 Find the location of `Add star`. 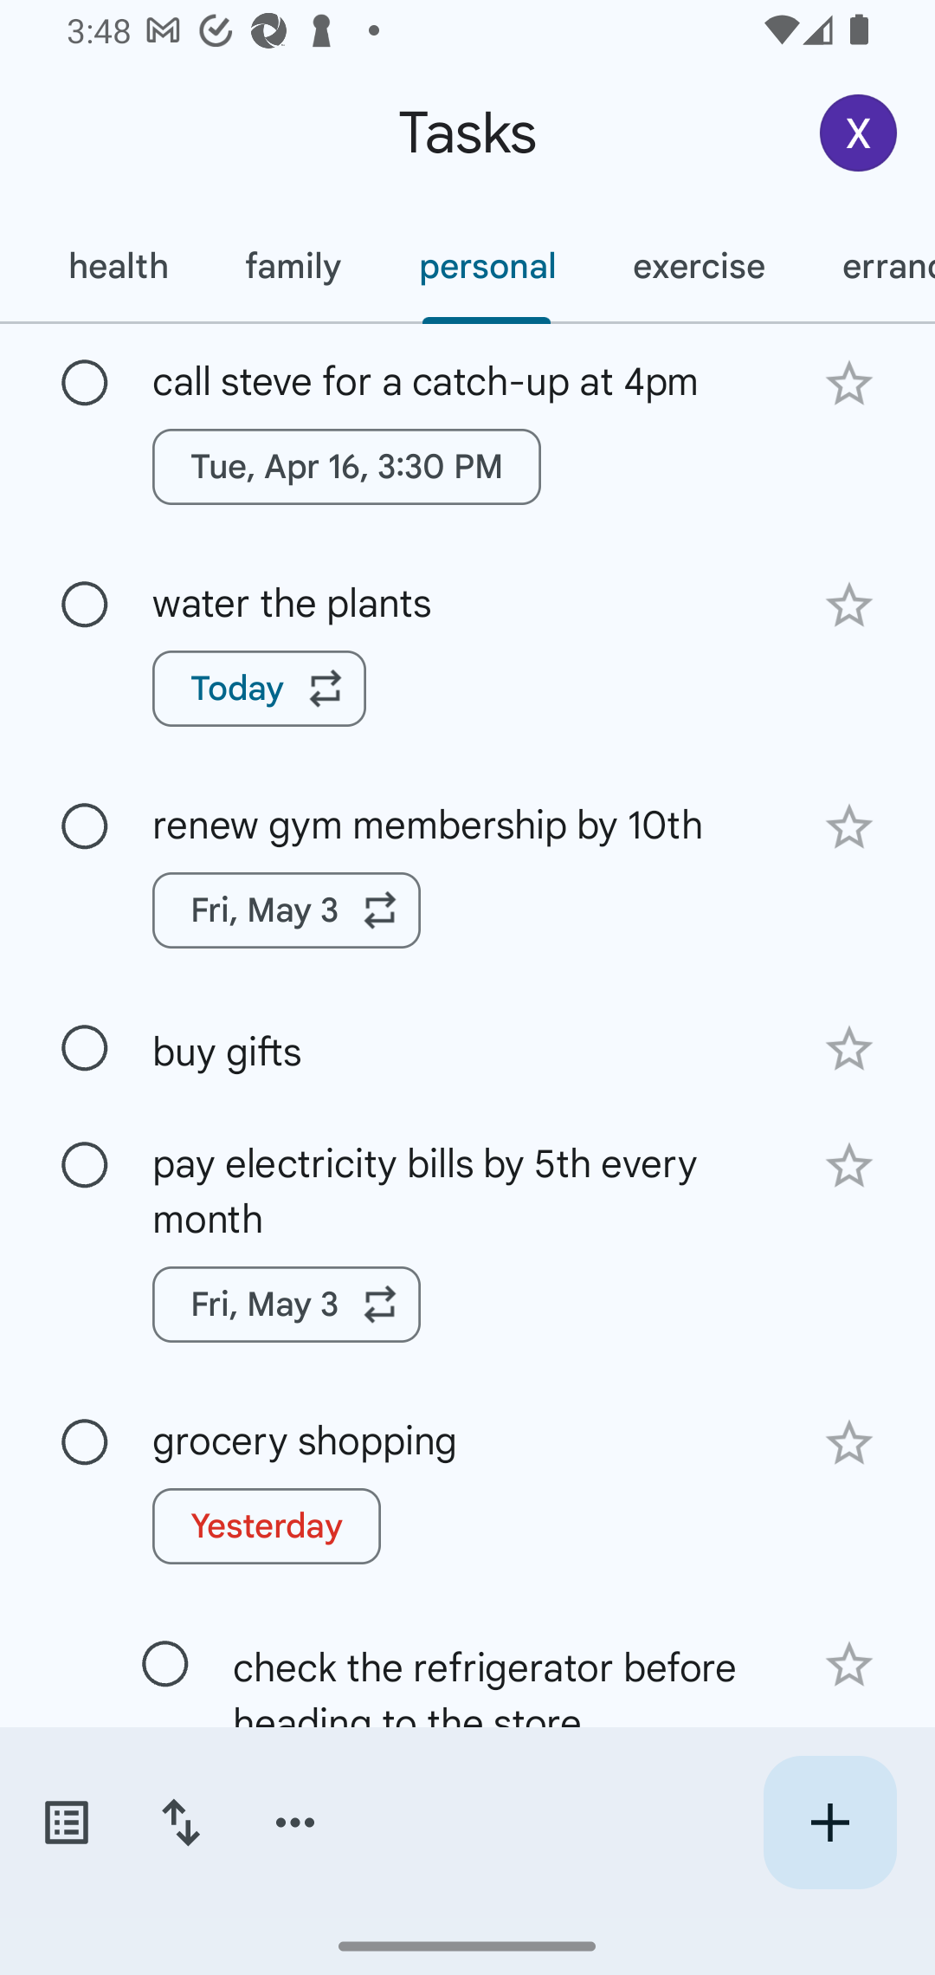

Add star is located at coordinates (848, 606).